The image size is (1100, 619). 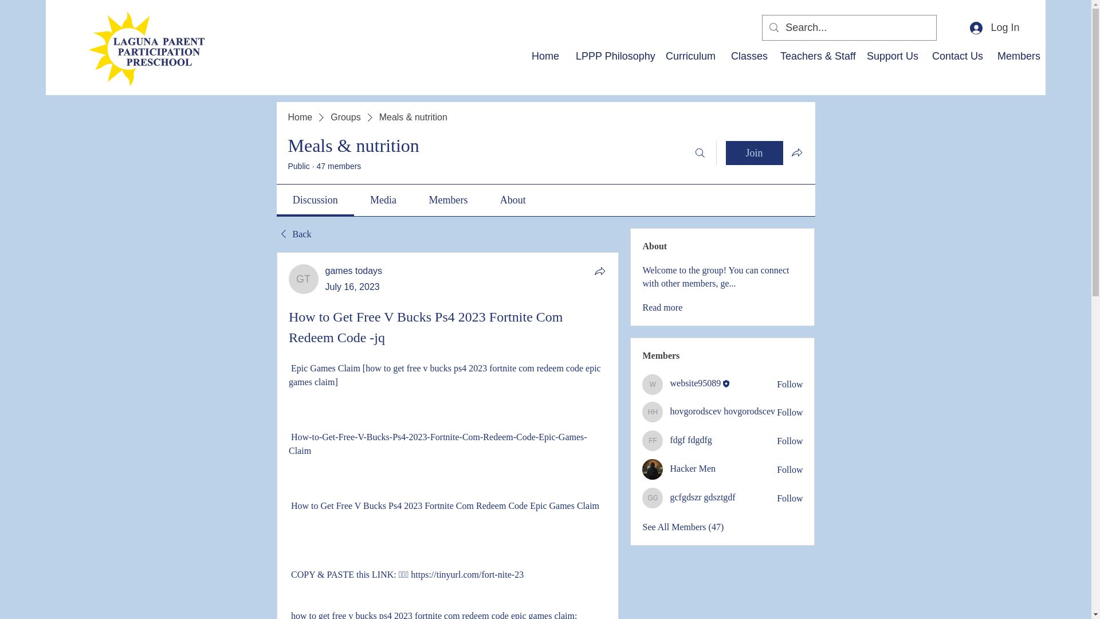 I want to click on Home, so click(x=545, y=56).